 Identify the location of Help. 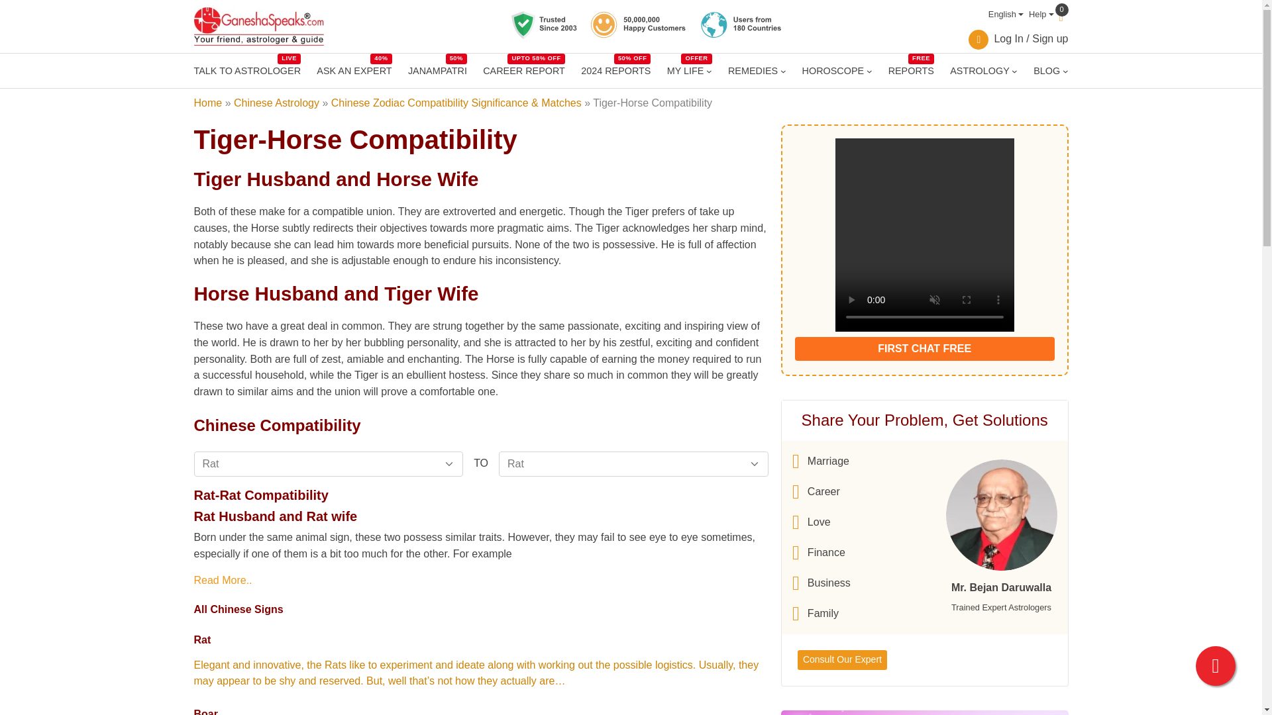
(1039, 15).